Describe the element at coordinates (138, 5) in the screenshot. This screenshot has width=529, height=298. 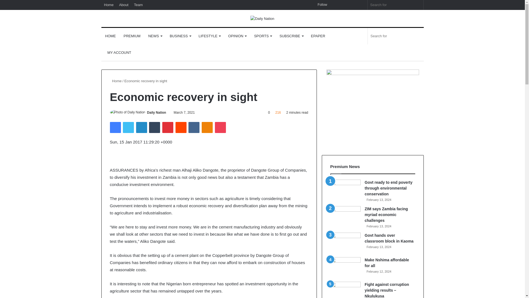
I see `Team` at that location.